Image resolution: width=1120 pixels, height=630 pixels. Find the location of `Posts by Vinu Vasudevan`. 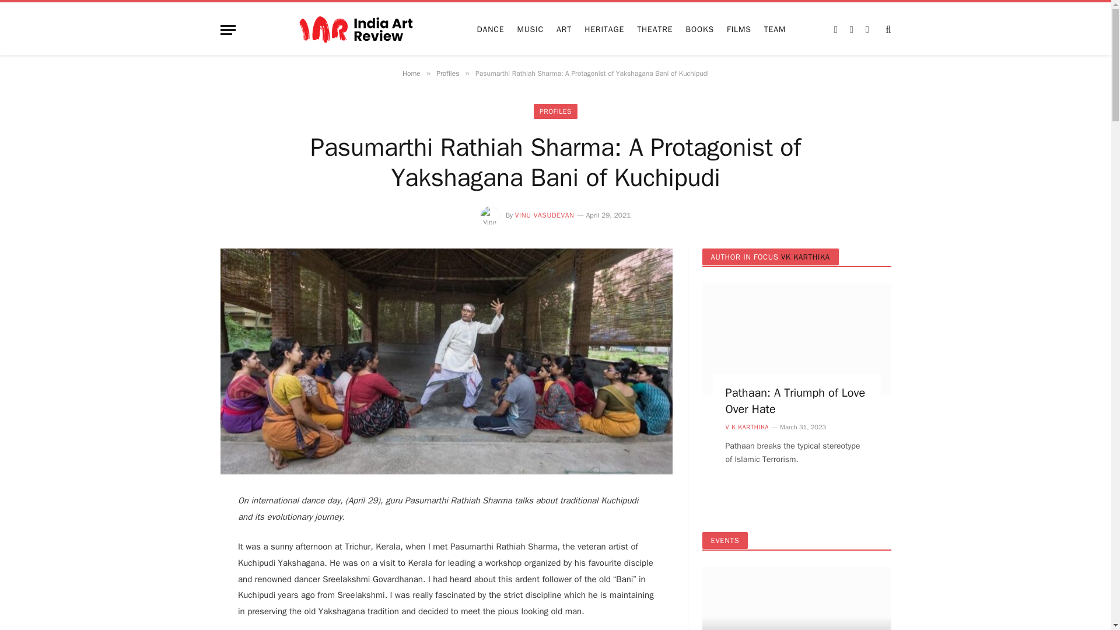

Posts by Vinu Vasudevan is located at coordinates (545, 215).